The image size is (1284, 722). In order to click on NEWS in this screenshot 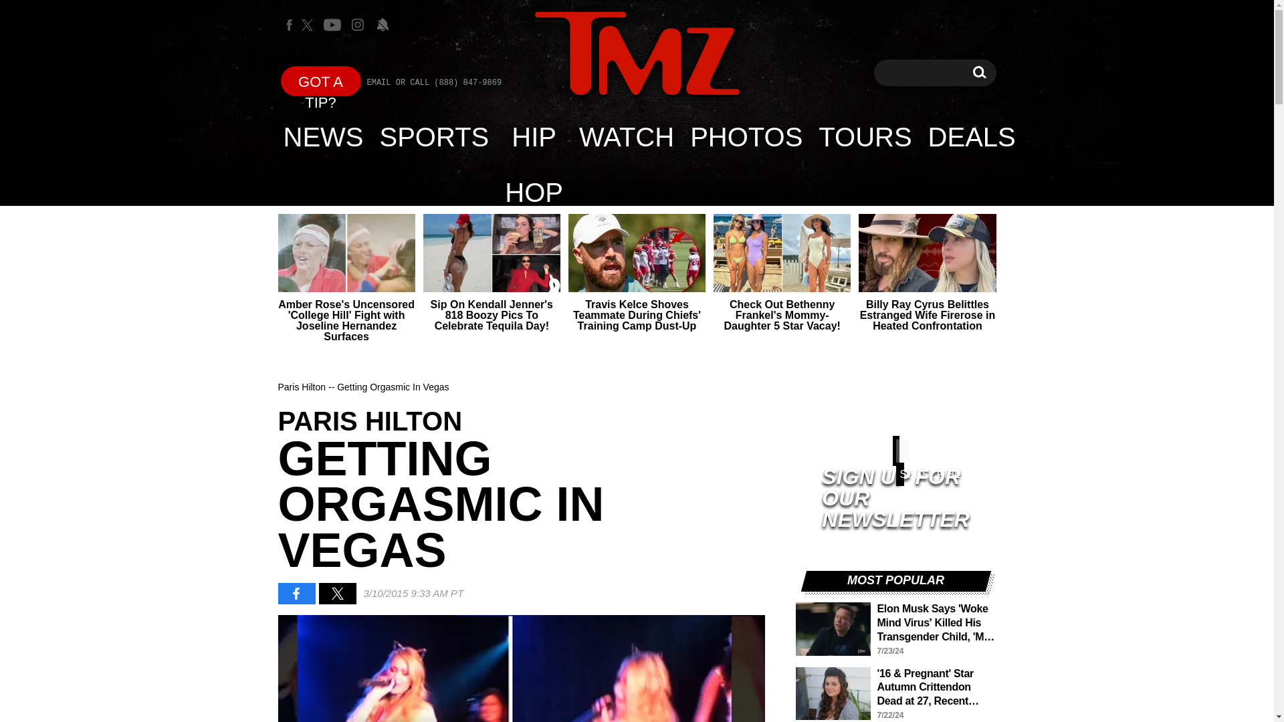, I will do `click(324, 136)`.